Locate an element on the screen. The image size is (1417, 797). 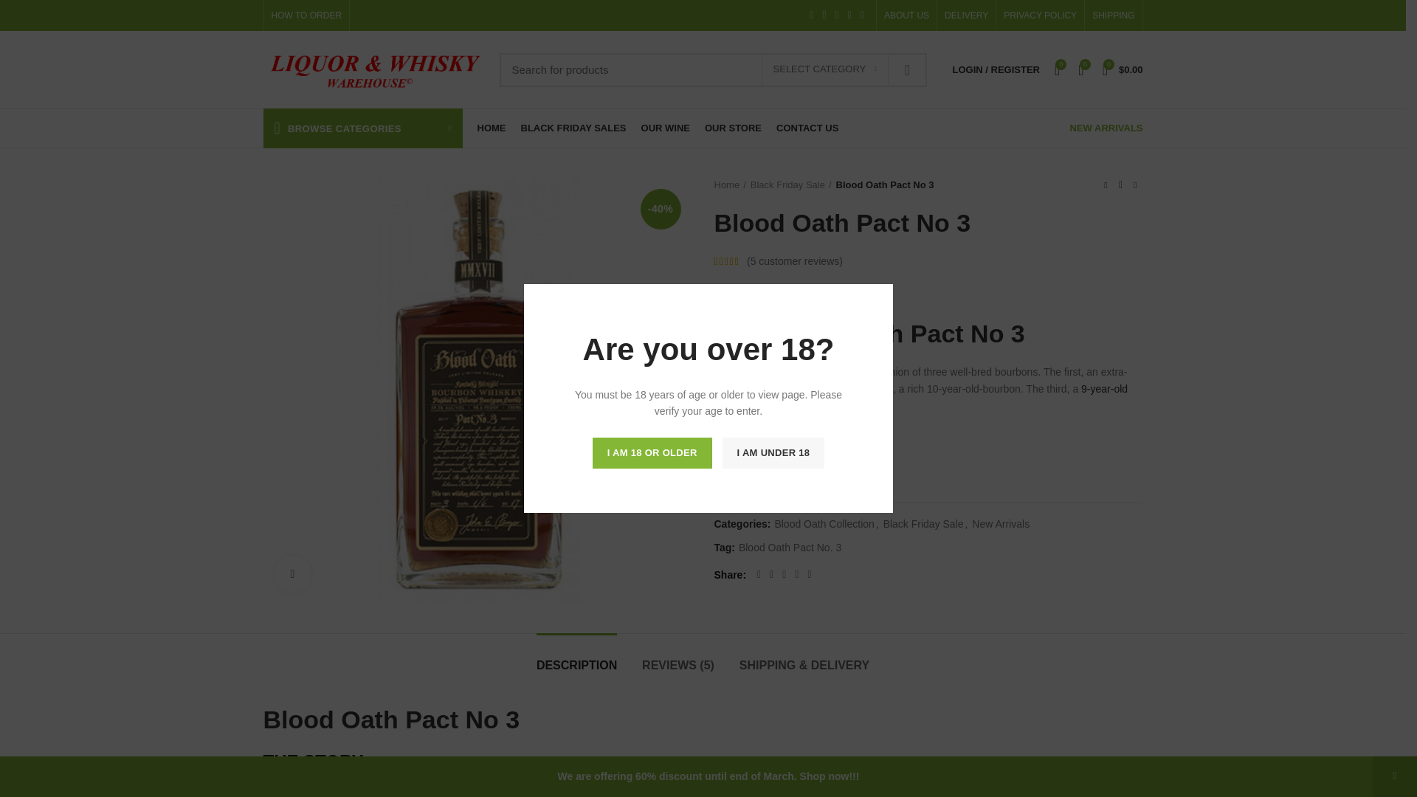
SELECT CATEGORY is located at coordinates (825, 69).